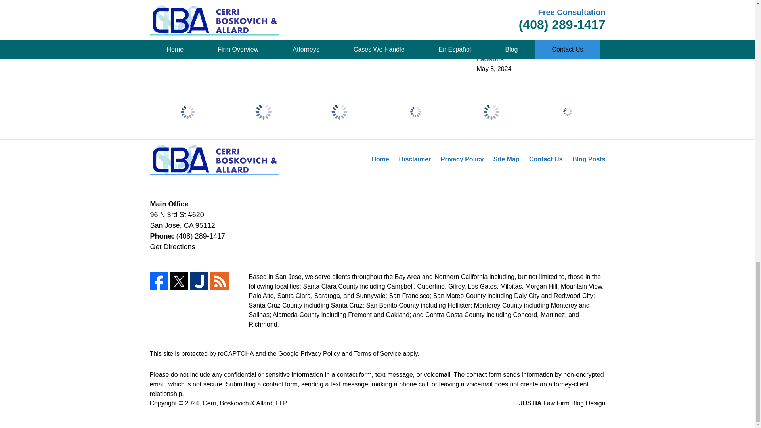 This screenshot has width=761, height=428. Describe the element at coordinates (199, 281) in the screenshot. I see `Justia` at that location.